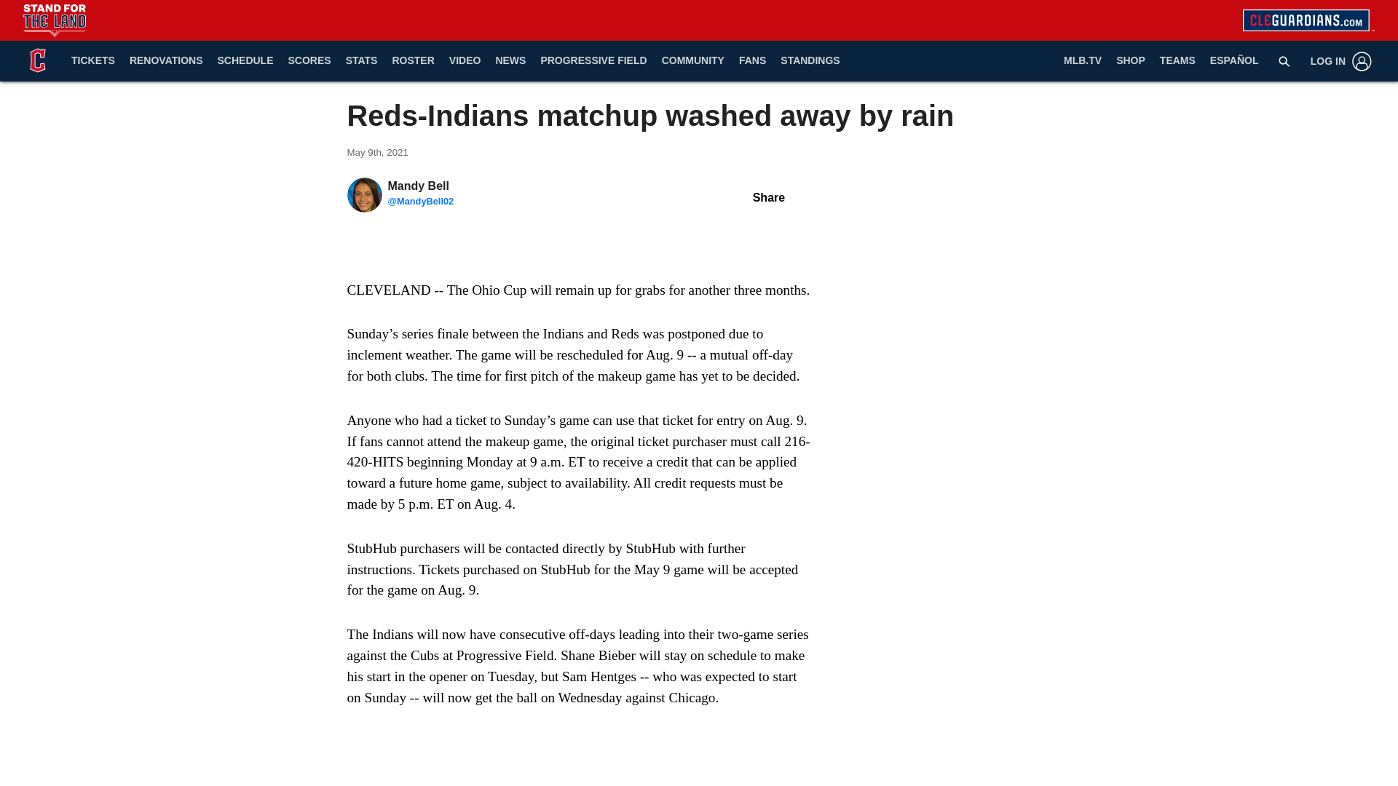 The width and height of the screenshot is (1398, 786). Describe the element at coordinates (309, 61) in the screenshot. I see `SCORES` at that location.